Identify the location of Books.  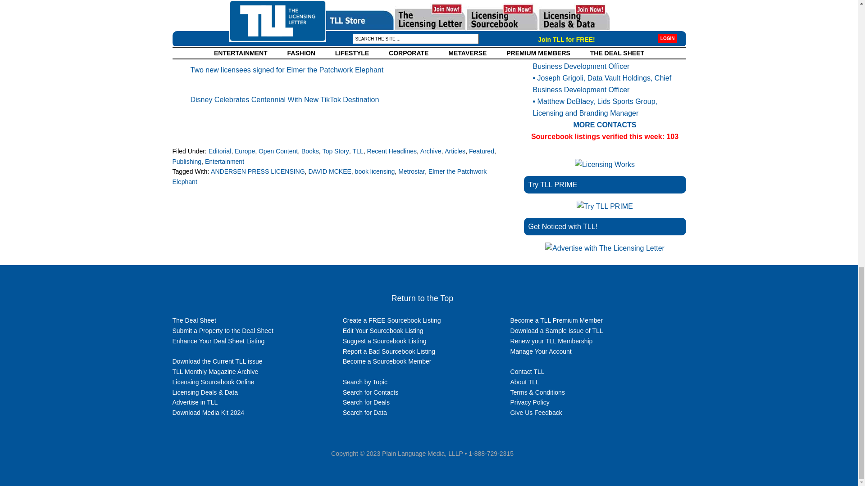
(310, 151).